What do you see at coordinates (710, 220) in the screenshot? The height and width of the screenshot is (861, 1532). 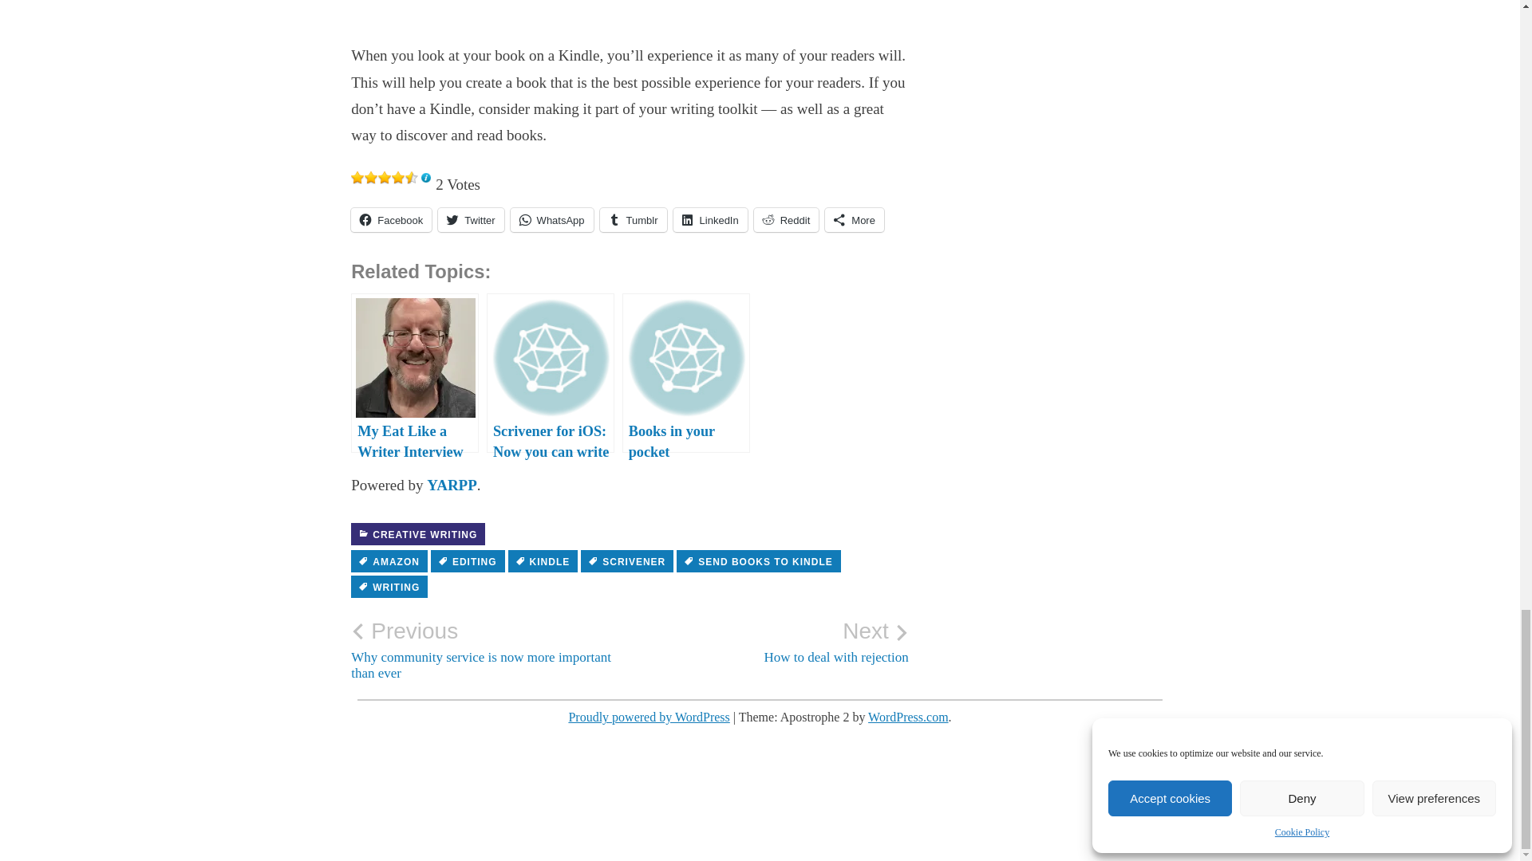 I see `Click to share on LinkedIn` at bounding box center [710, 220].